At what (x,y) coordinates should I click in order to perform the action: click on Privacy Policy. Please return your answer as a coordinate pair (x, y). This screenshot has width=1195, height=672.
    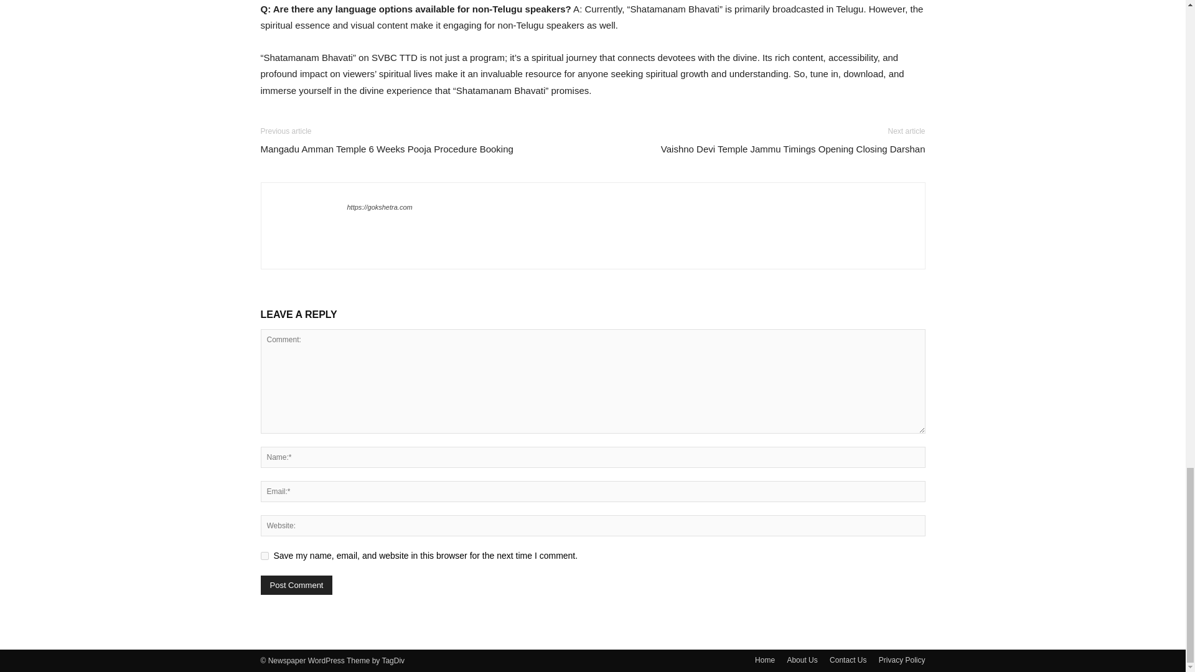
    Looking at the image, I should click on (901, 660).